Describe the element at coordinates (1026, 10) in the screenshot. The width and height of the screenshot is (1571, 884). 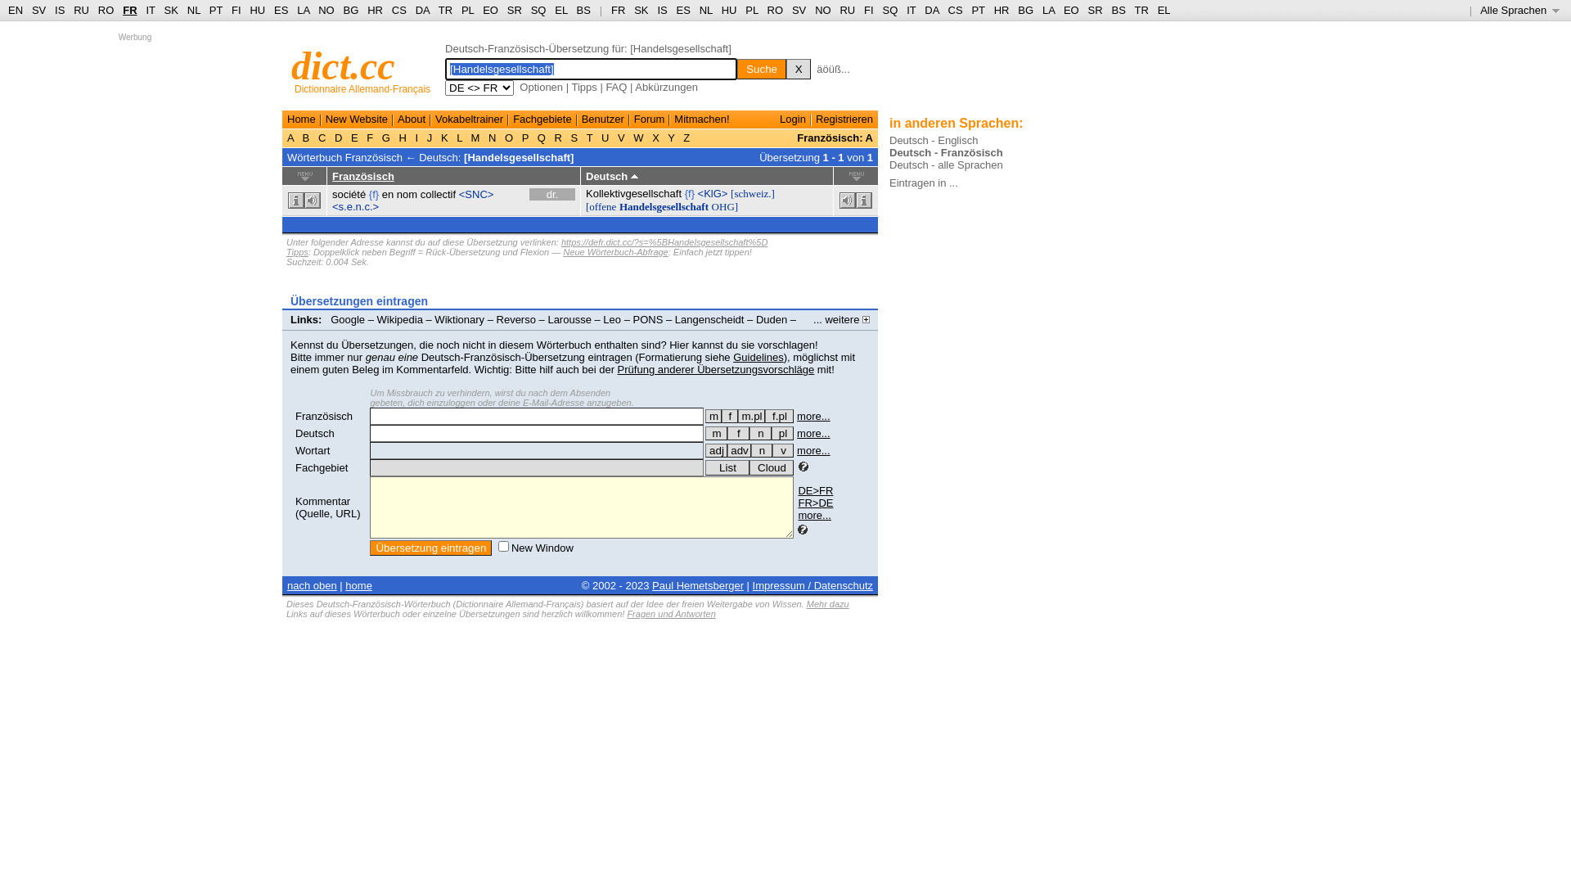
I see `BG` at that location.